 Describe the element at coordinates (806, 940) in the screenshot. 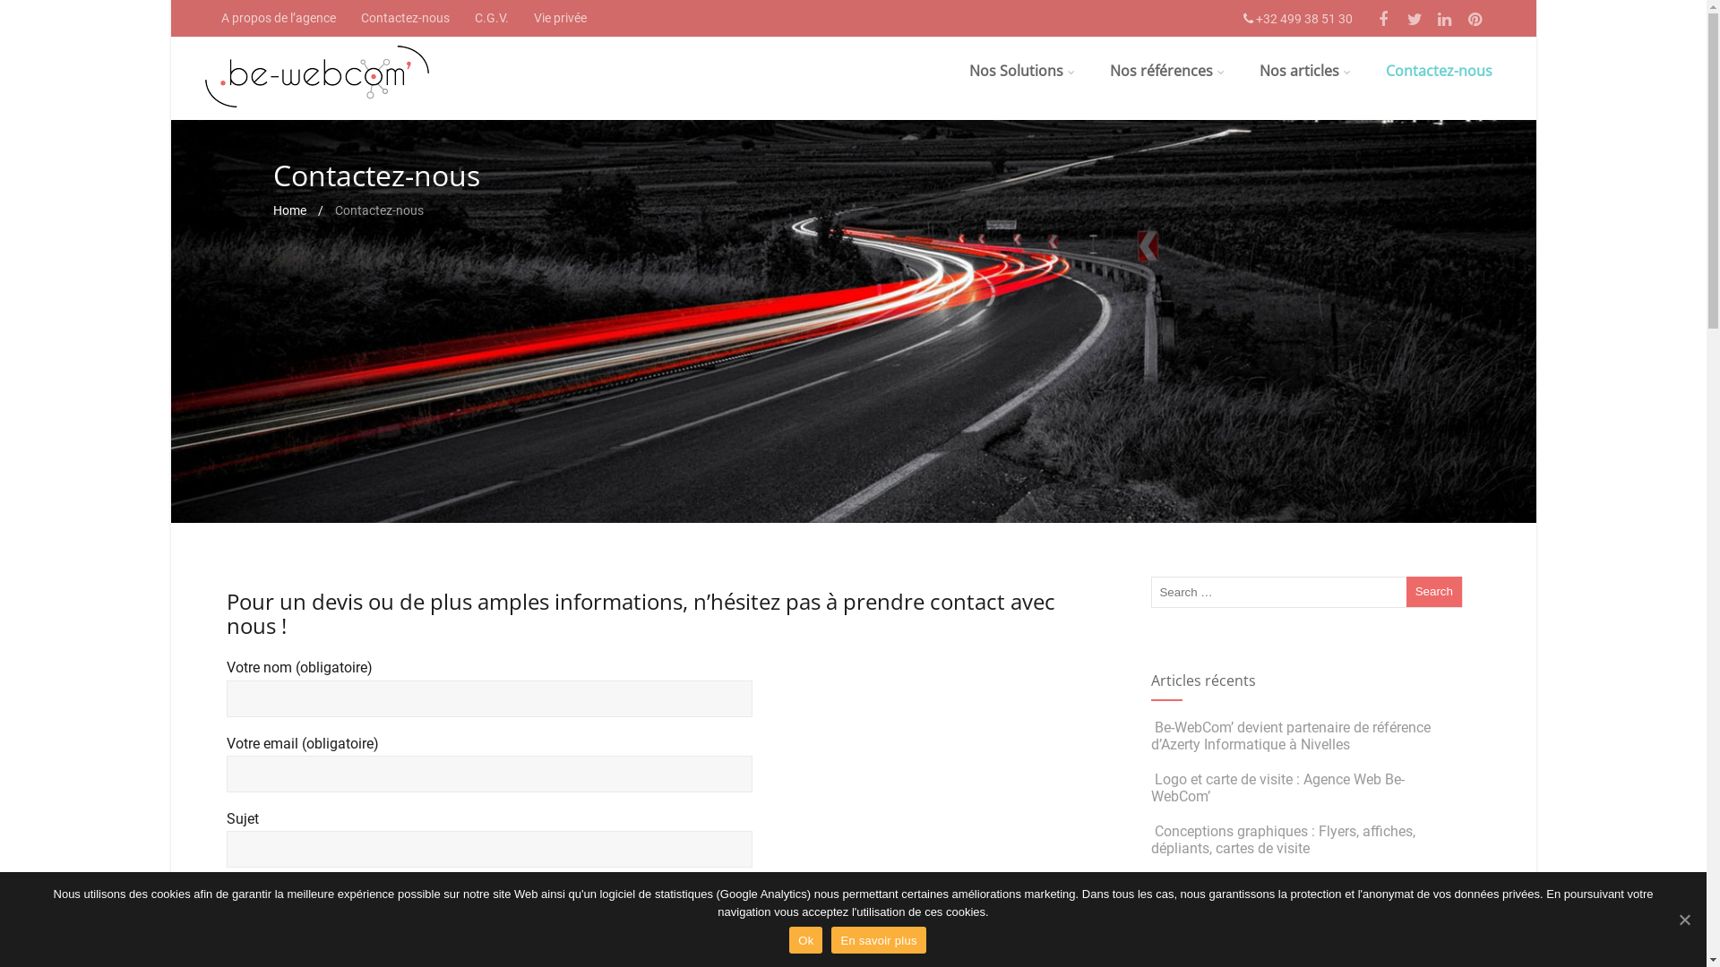

I see `Ok` at that location.